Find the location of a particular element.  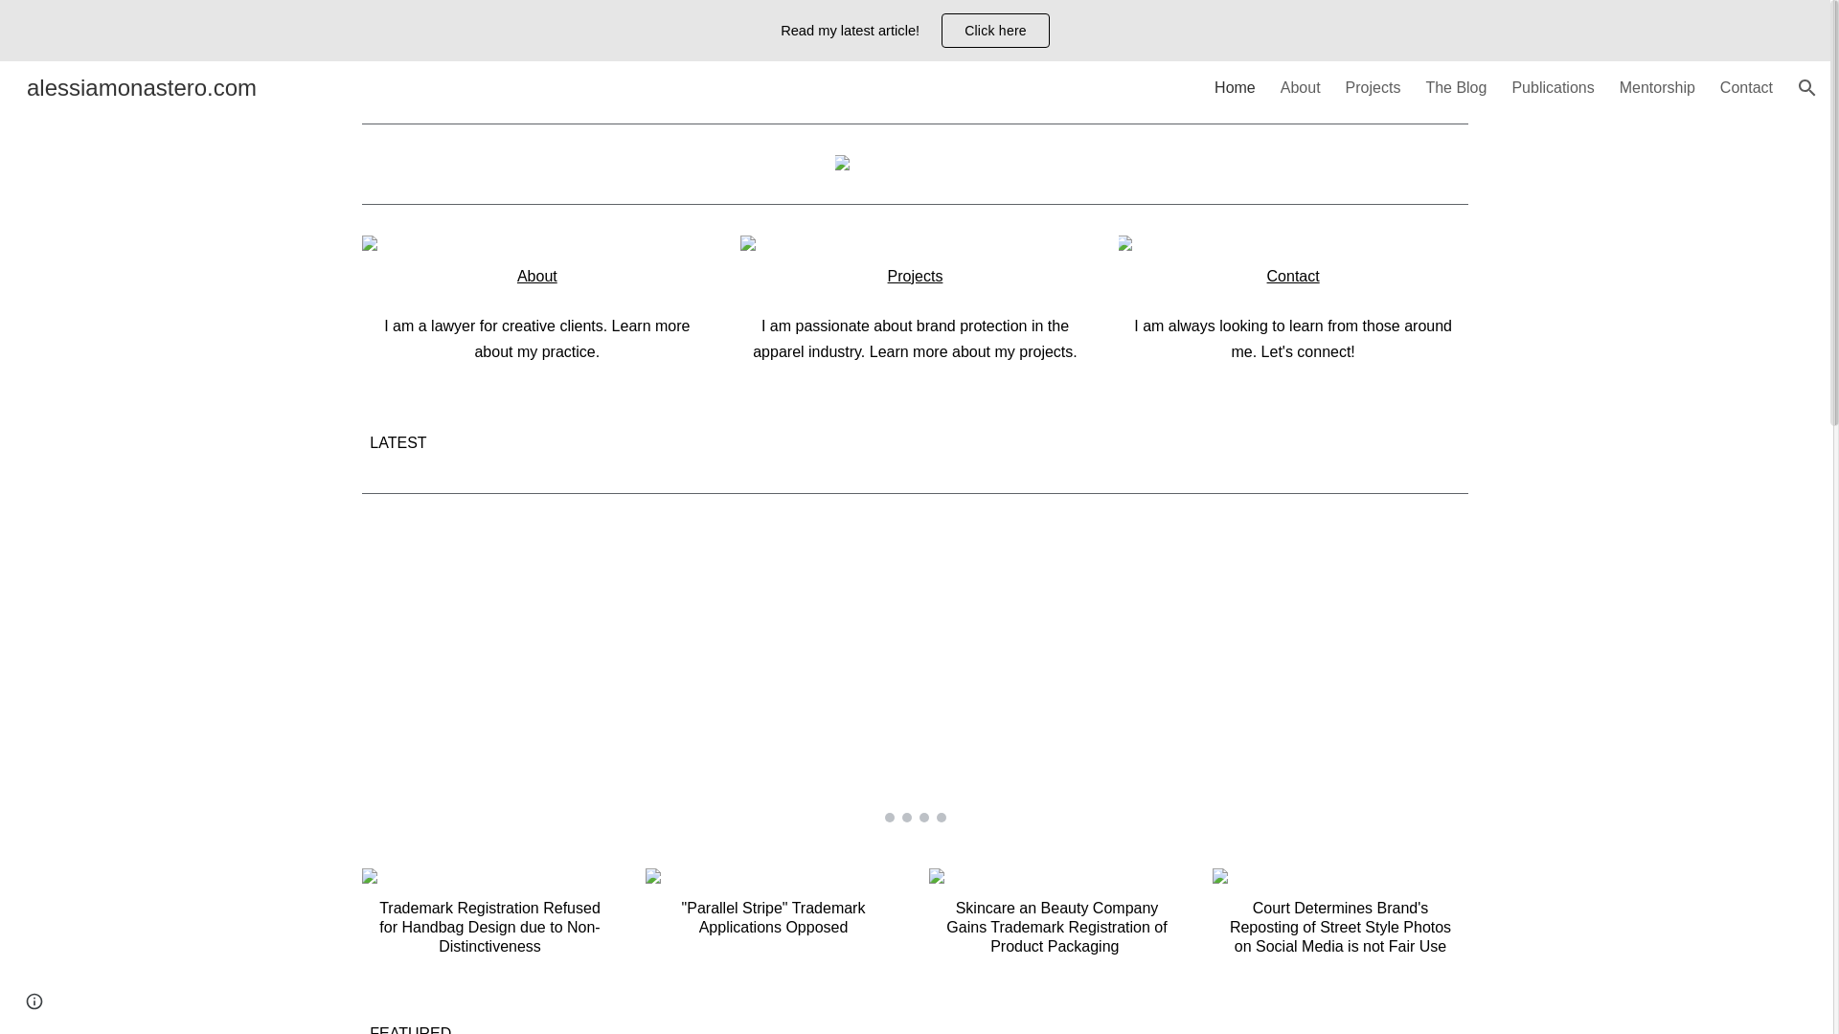

Publications is located at coordinates (1553, 88).